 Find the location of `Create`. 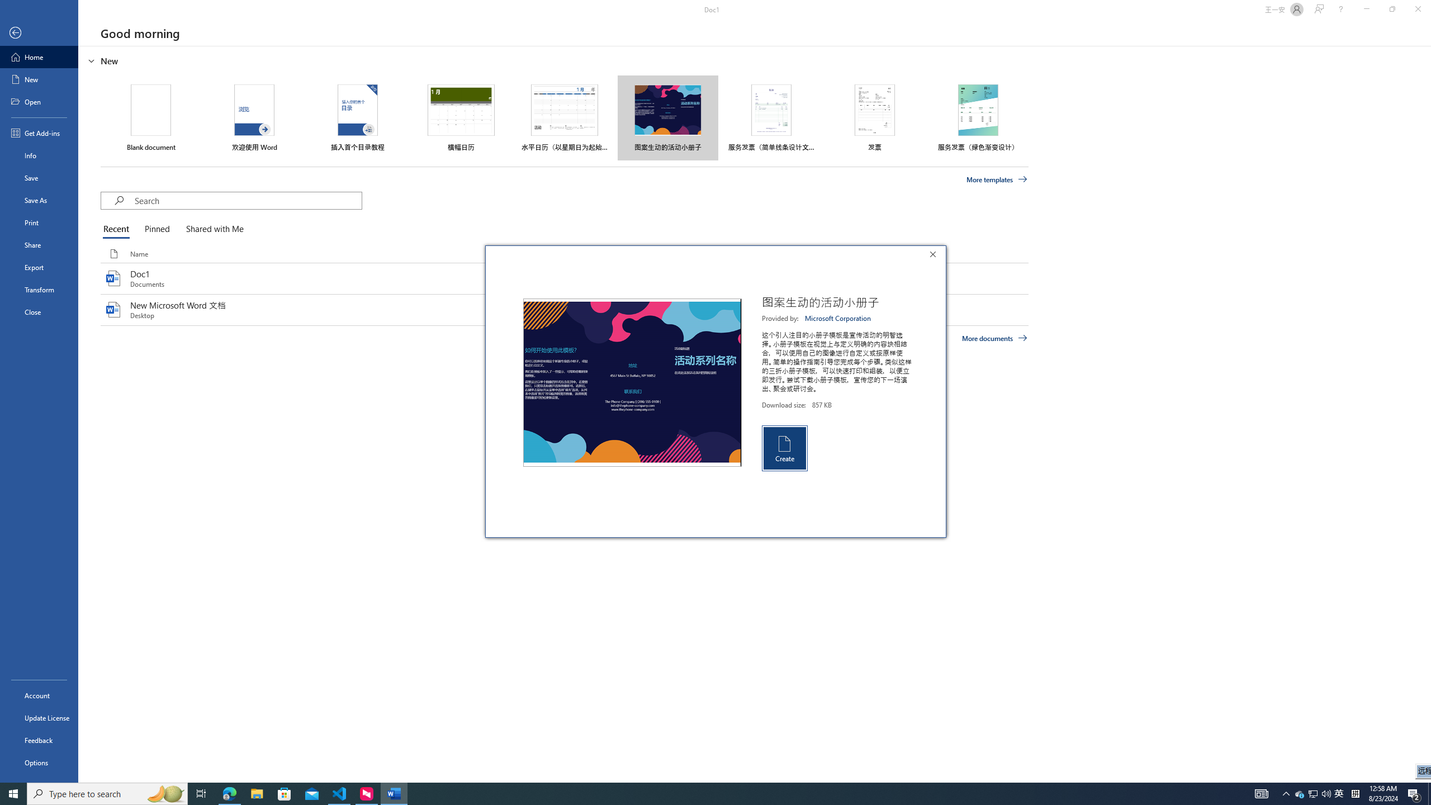

Create is located at coordinates (784, 448).